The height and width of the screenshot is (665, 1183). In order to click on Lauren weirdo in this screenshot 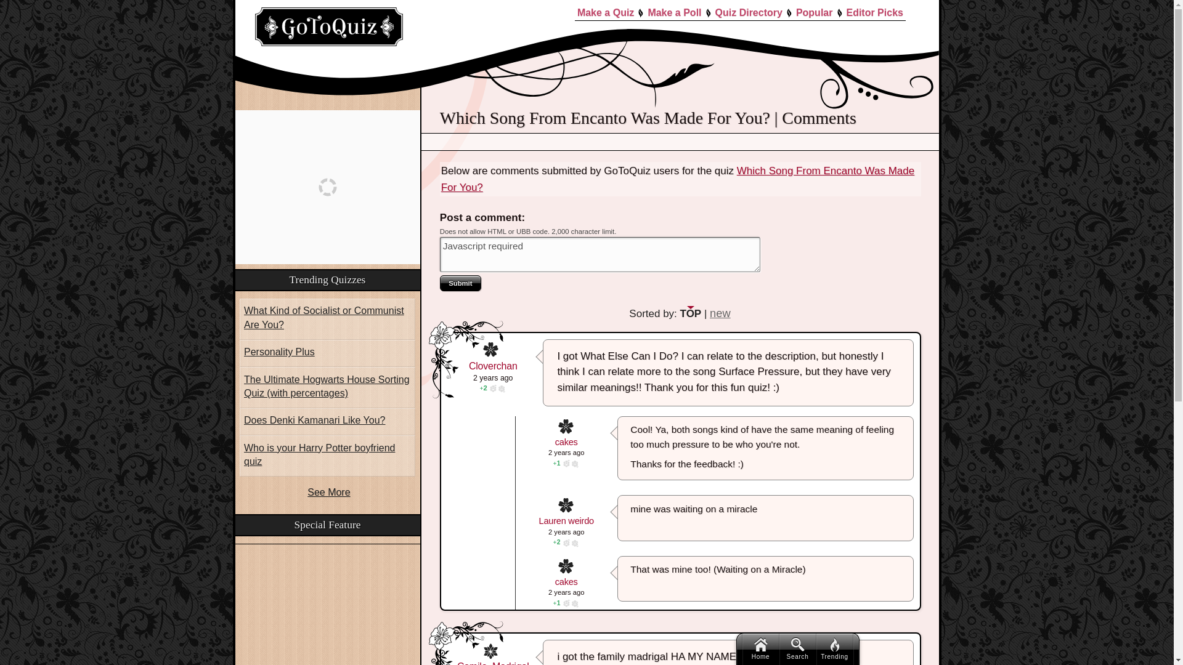, I will do `click(566, 521)`.